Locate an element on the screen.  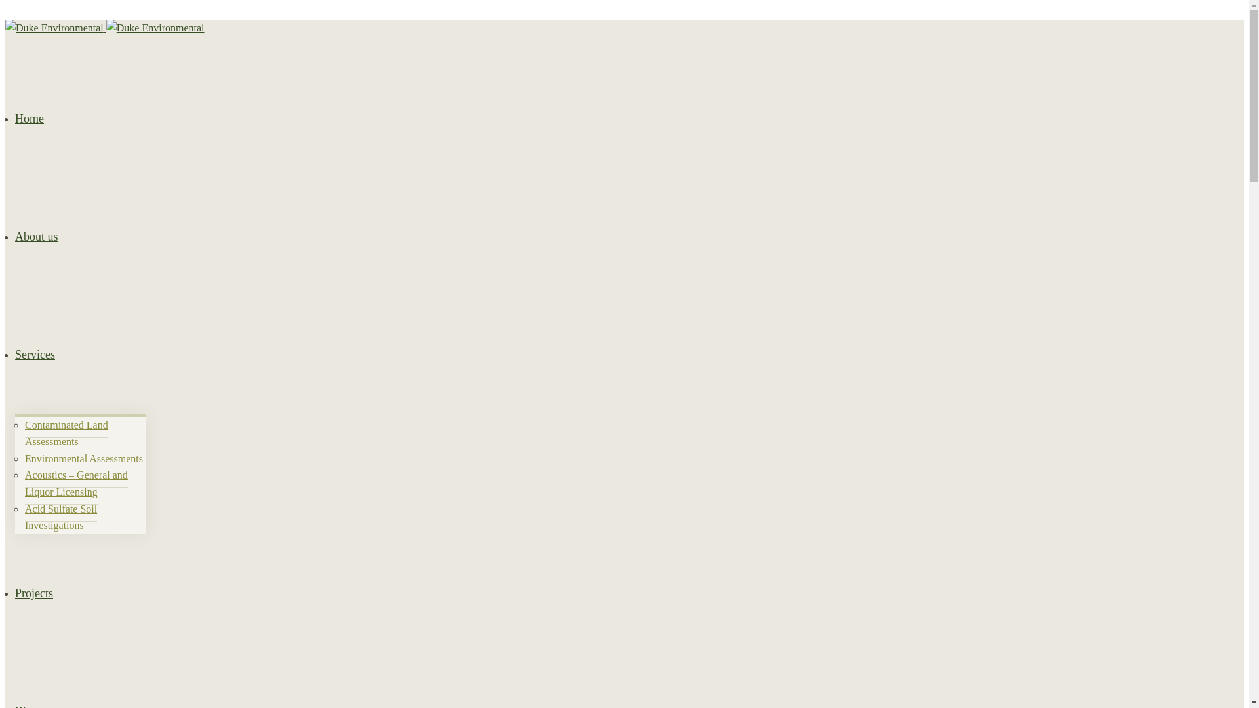
About us is located at coordinates (37, 237).